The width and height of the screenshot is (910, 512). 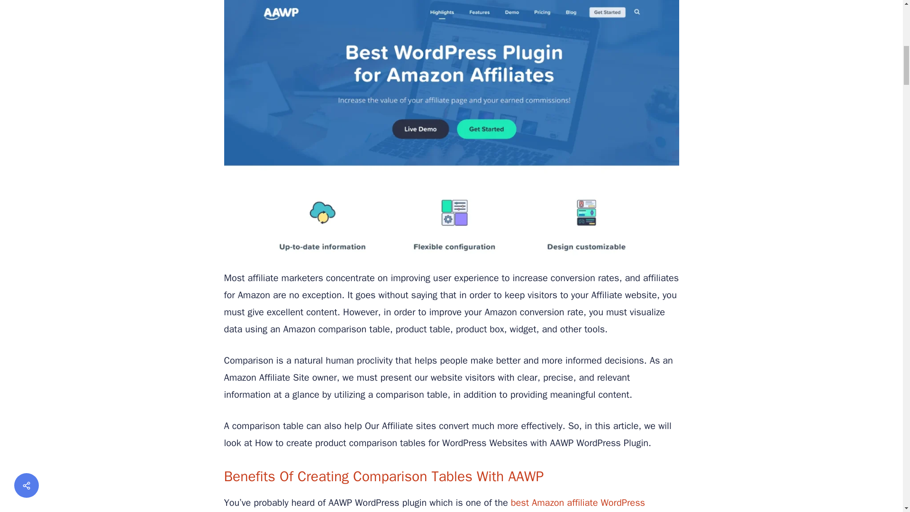 I want to click on Best Amazon Affiliate WordPress Plugins, so click(x=434, y=504).